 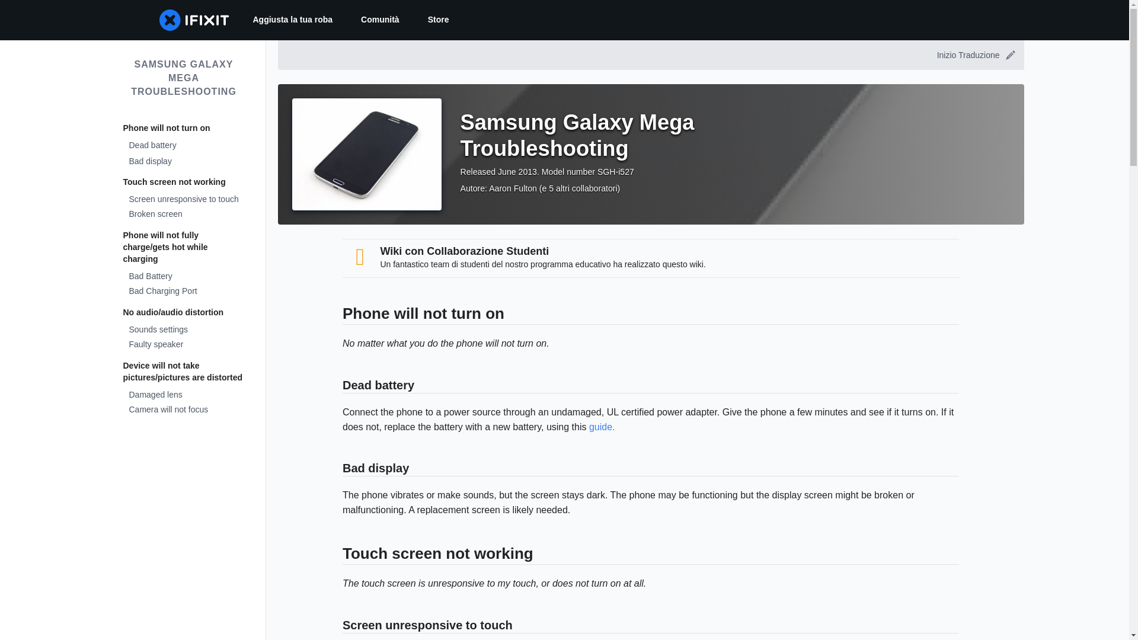 What do you see at coordinates (184, 331) in the screenshot?
I see `Sounds settings` at bounding box center [184, 331].